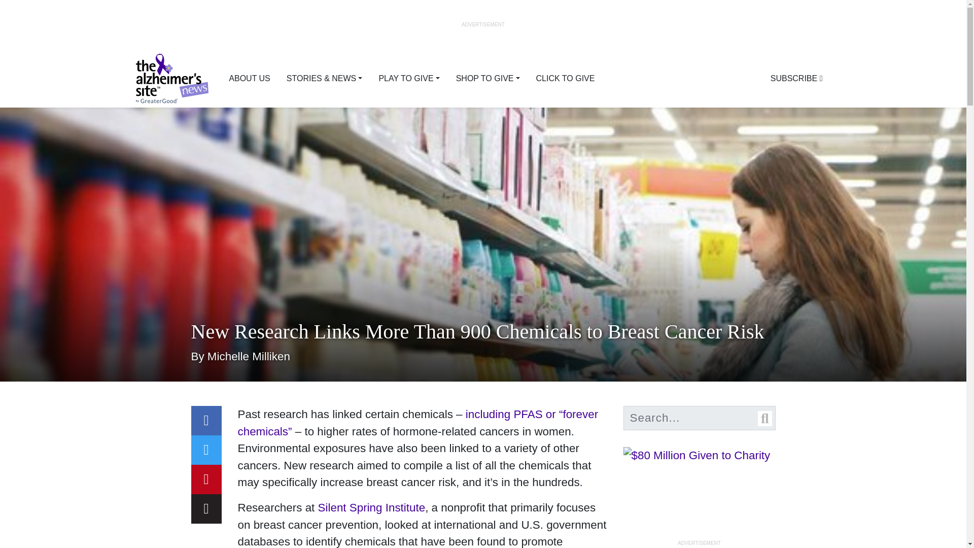  I want to click on CLICK TO GIVE, so click(565, 78).